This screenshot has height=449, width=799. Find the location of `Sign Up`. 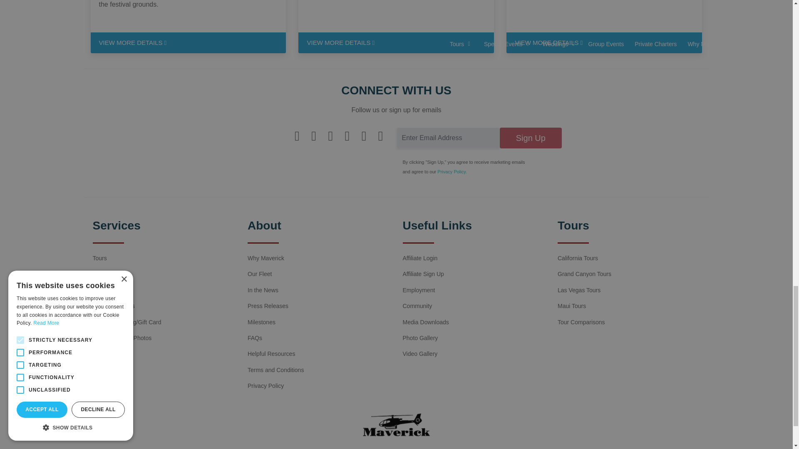

Sign Up is located at coordinates (531, 138).